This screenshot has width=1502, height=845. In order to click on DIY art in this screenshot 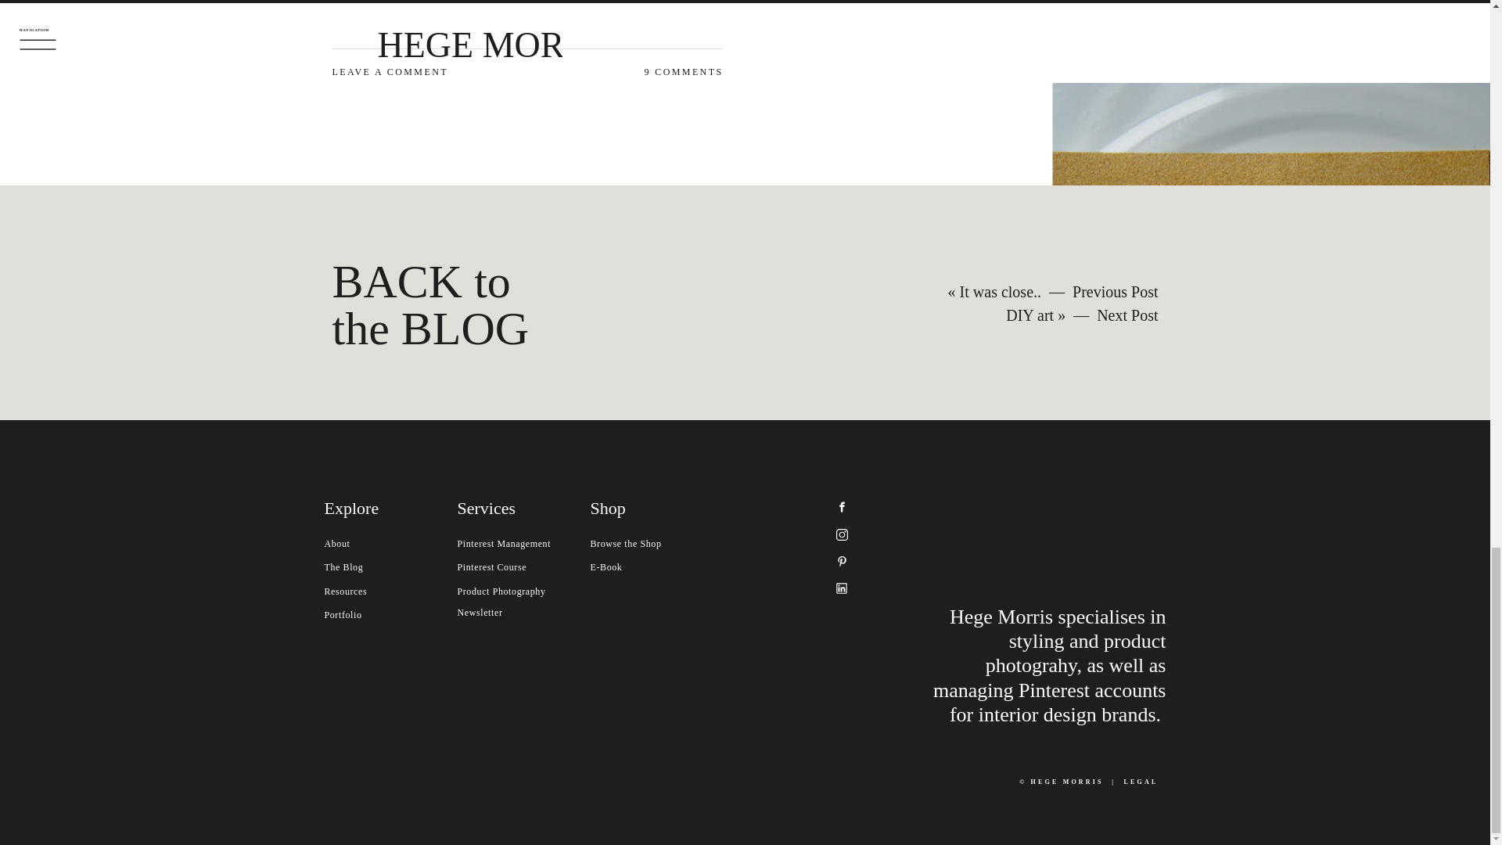, I will do `click(1000, 291)`.